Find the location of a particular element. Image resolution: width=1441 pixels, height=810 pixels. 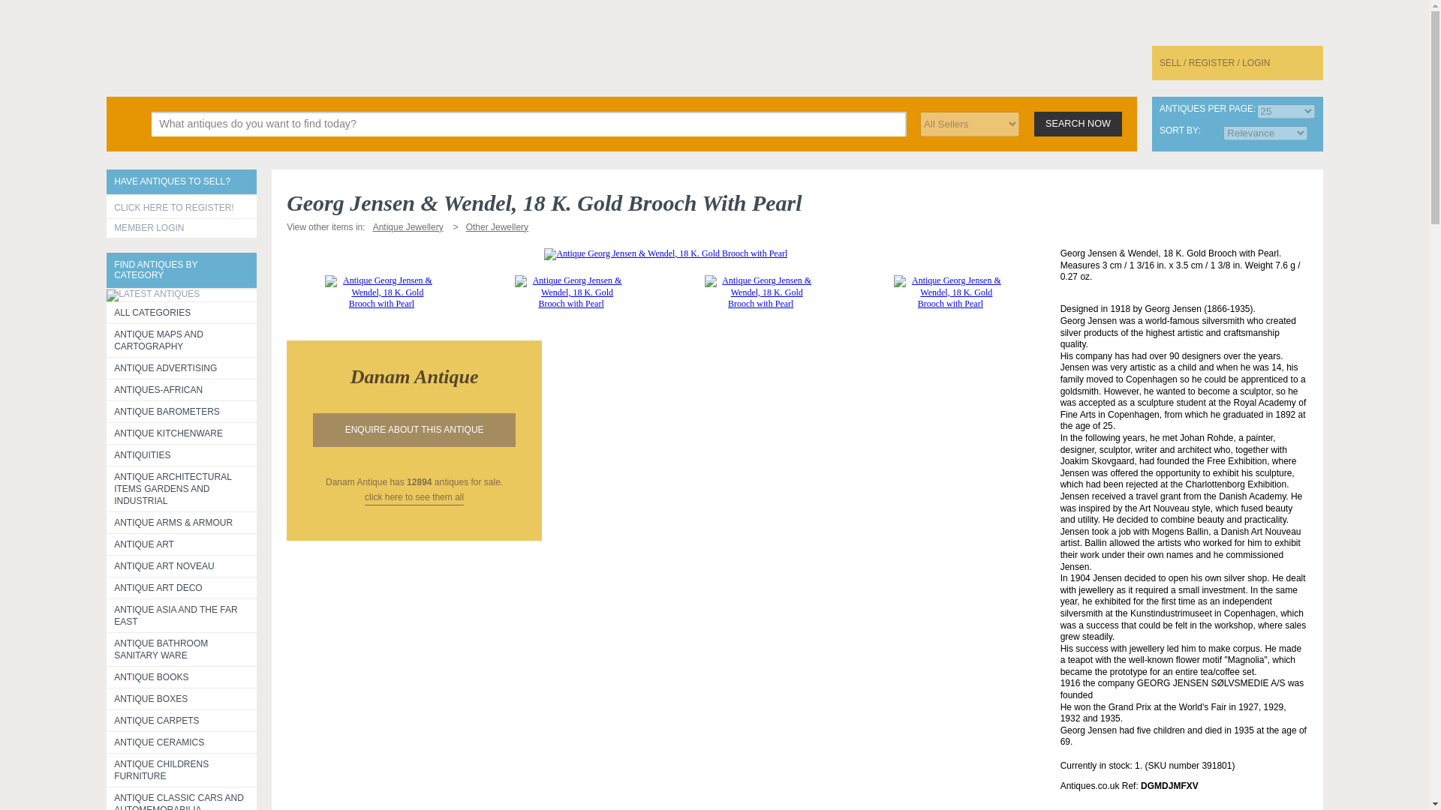

ANTIQUE ADVERTISING is located at coordinates (182, 368).